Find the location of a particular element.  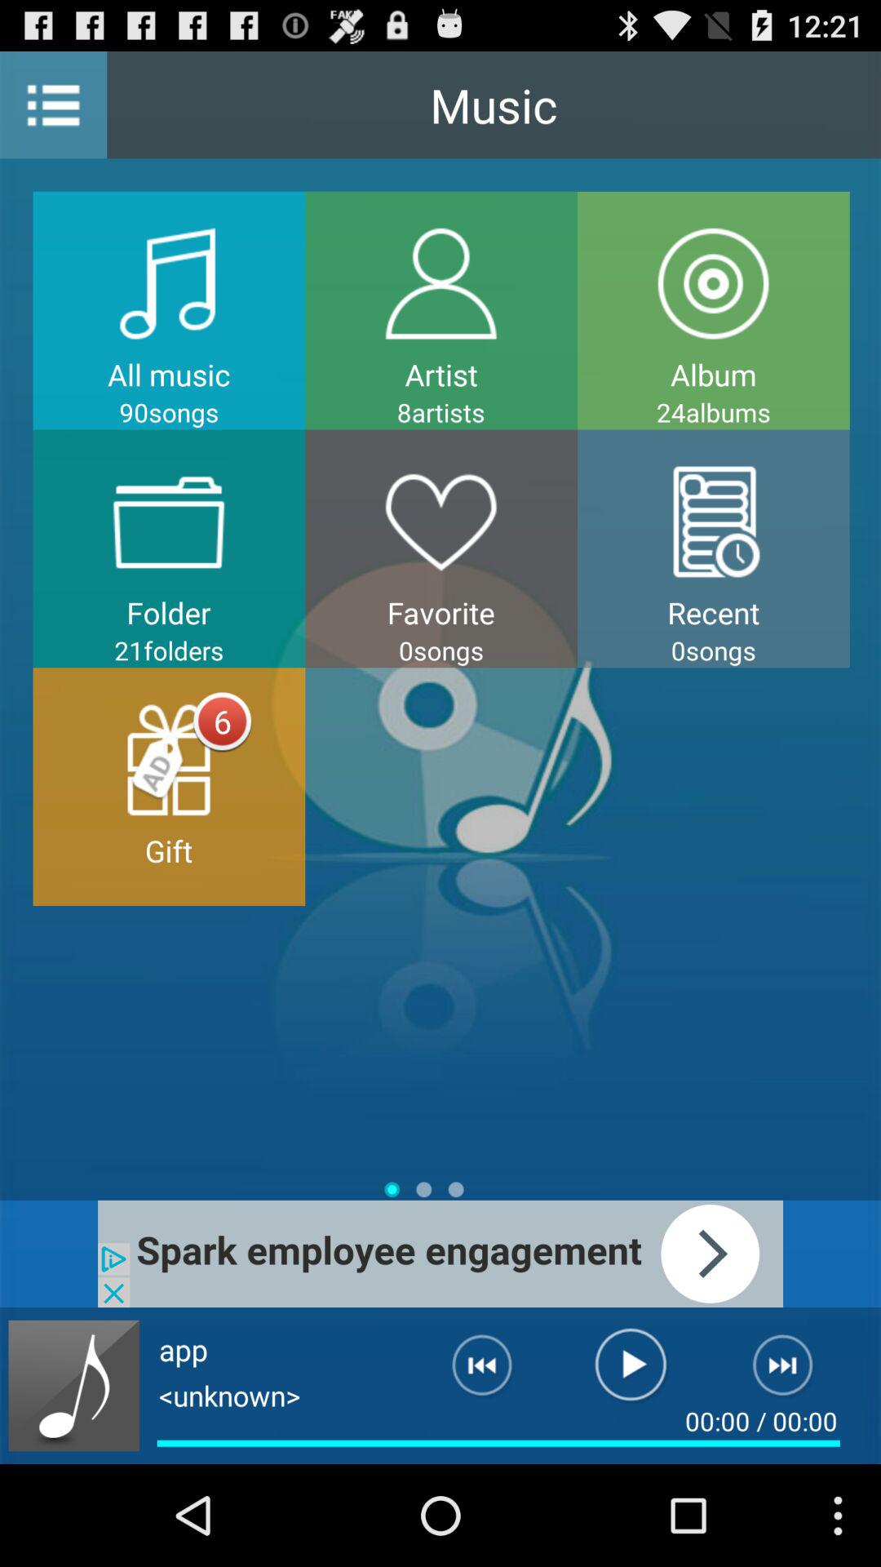

an is located at coordinates (793, 1372).